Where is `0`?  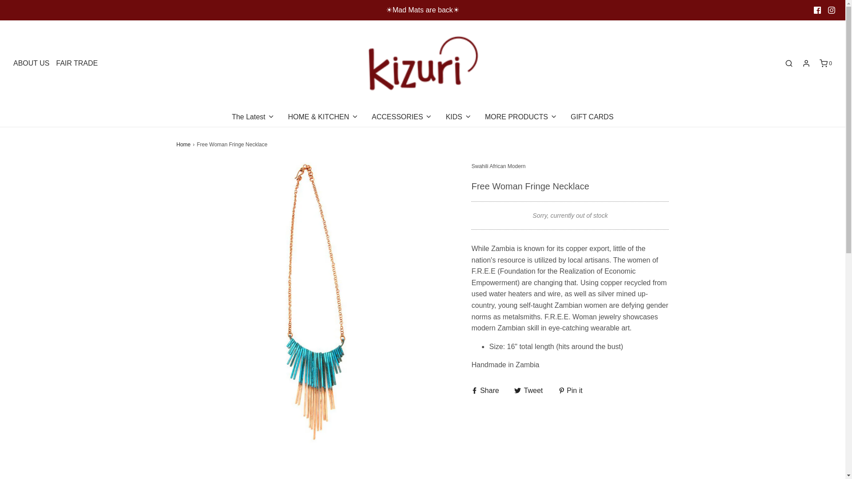
0 is located at coordinates (825, 63).